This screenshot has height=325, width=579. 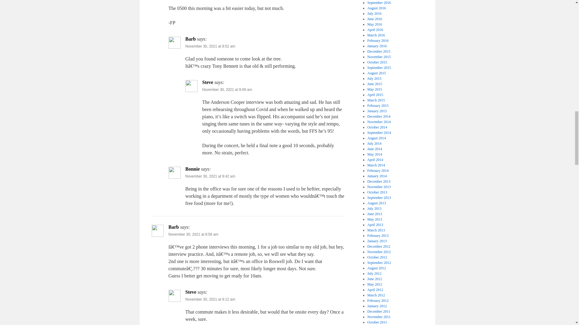 I want to click on November 30, 2021 at 8:56 am, so click(x=193, y=234).